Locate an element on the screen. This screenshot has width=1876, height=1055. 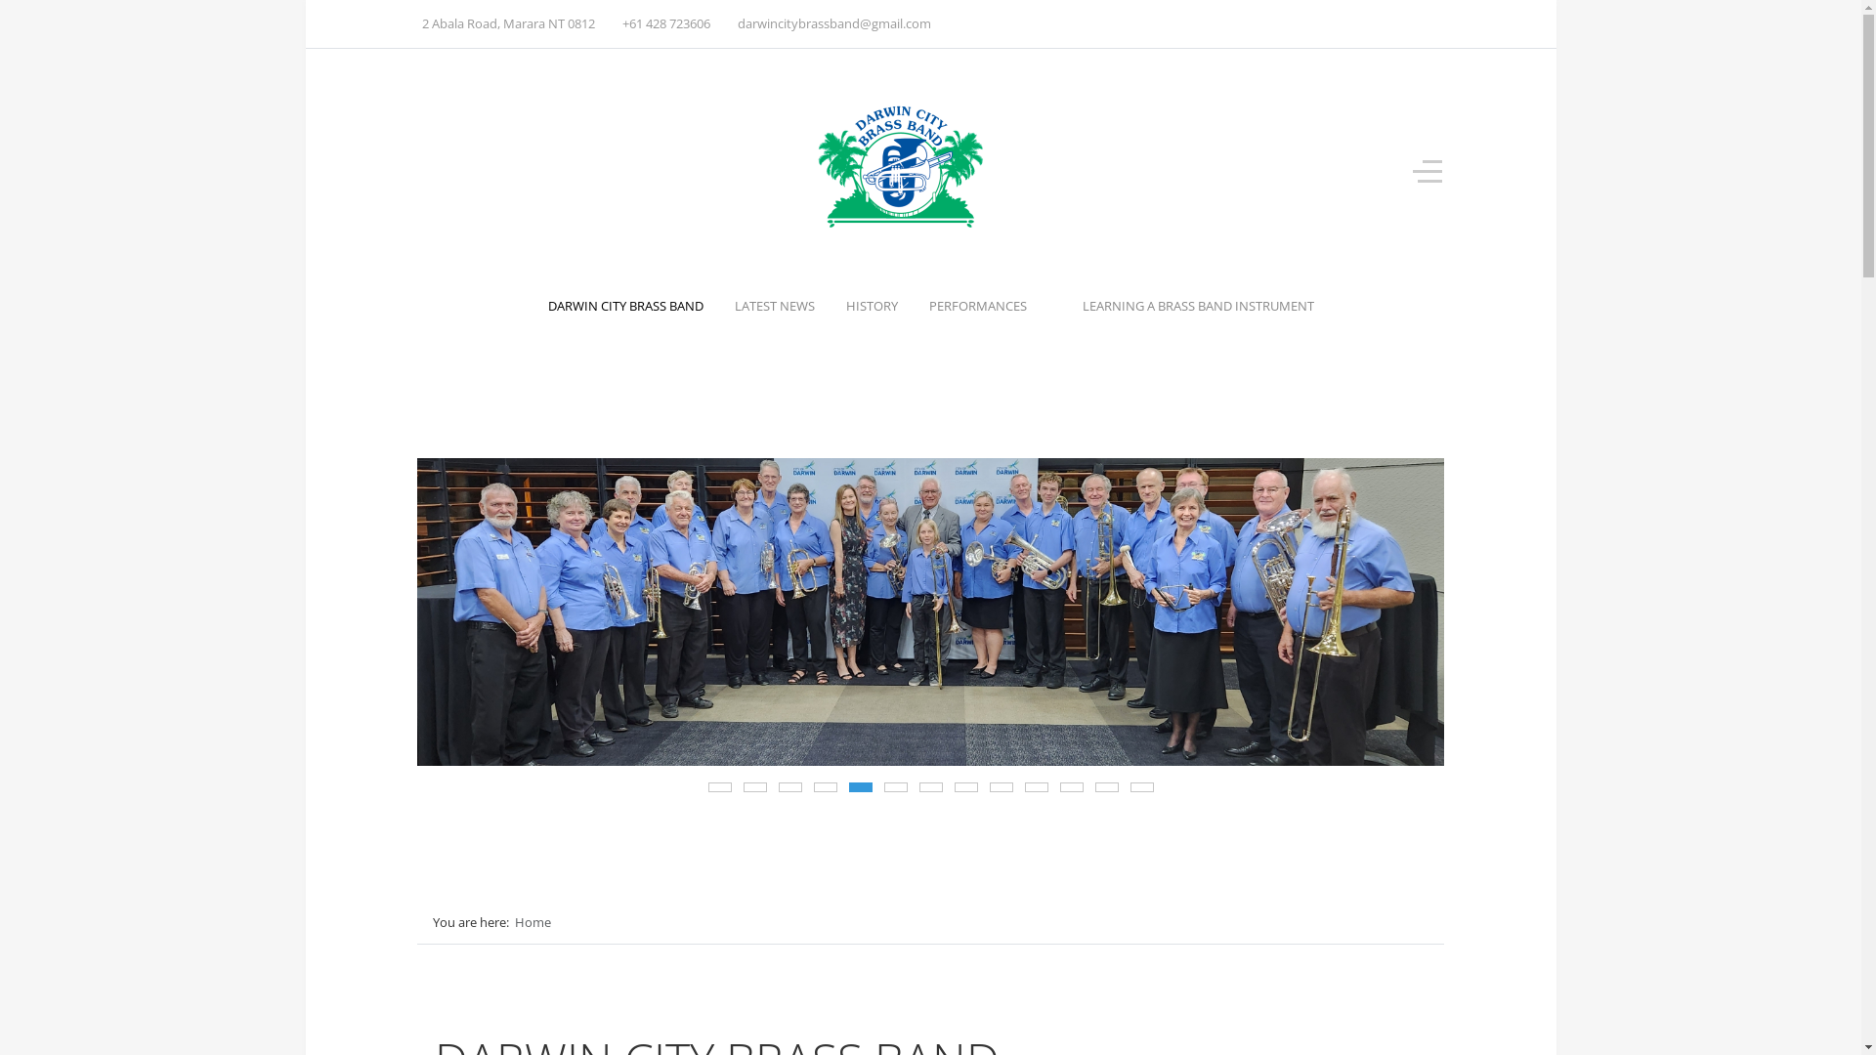
darwincitybrassband@gmail.com is located at coordinates (834, 23).